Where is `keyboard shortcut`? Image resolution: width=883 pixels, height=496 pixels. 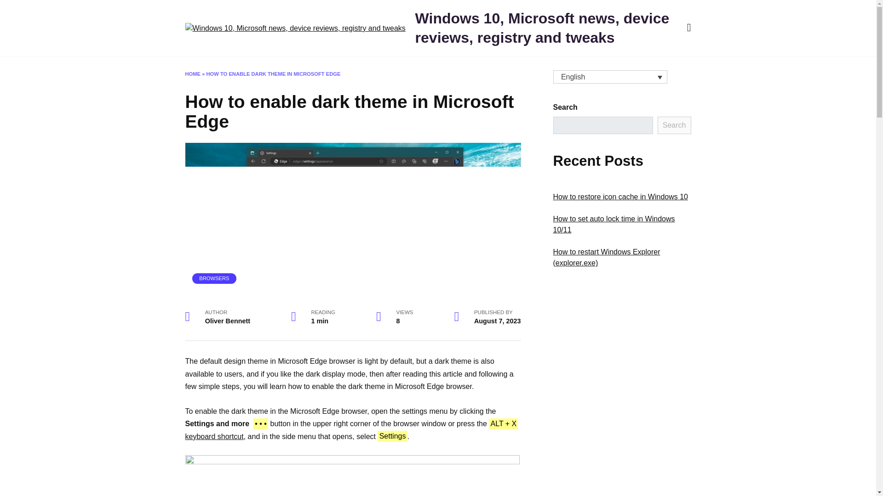
keyboard shortcut is located at coordinates (214, 436).